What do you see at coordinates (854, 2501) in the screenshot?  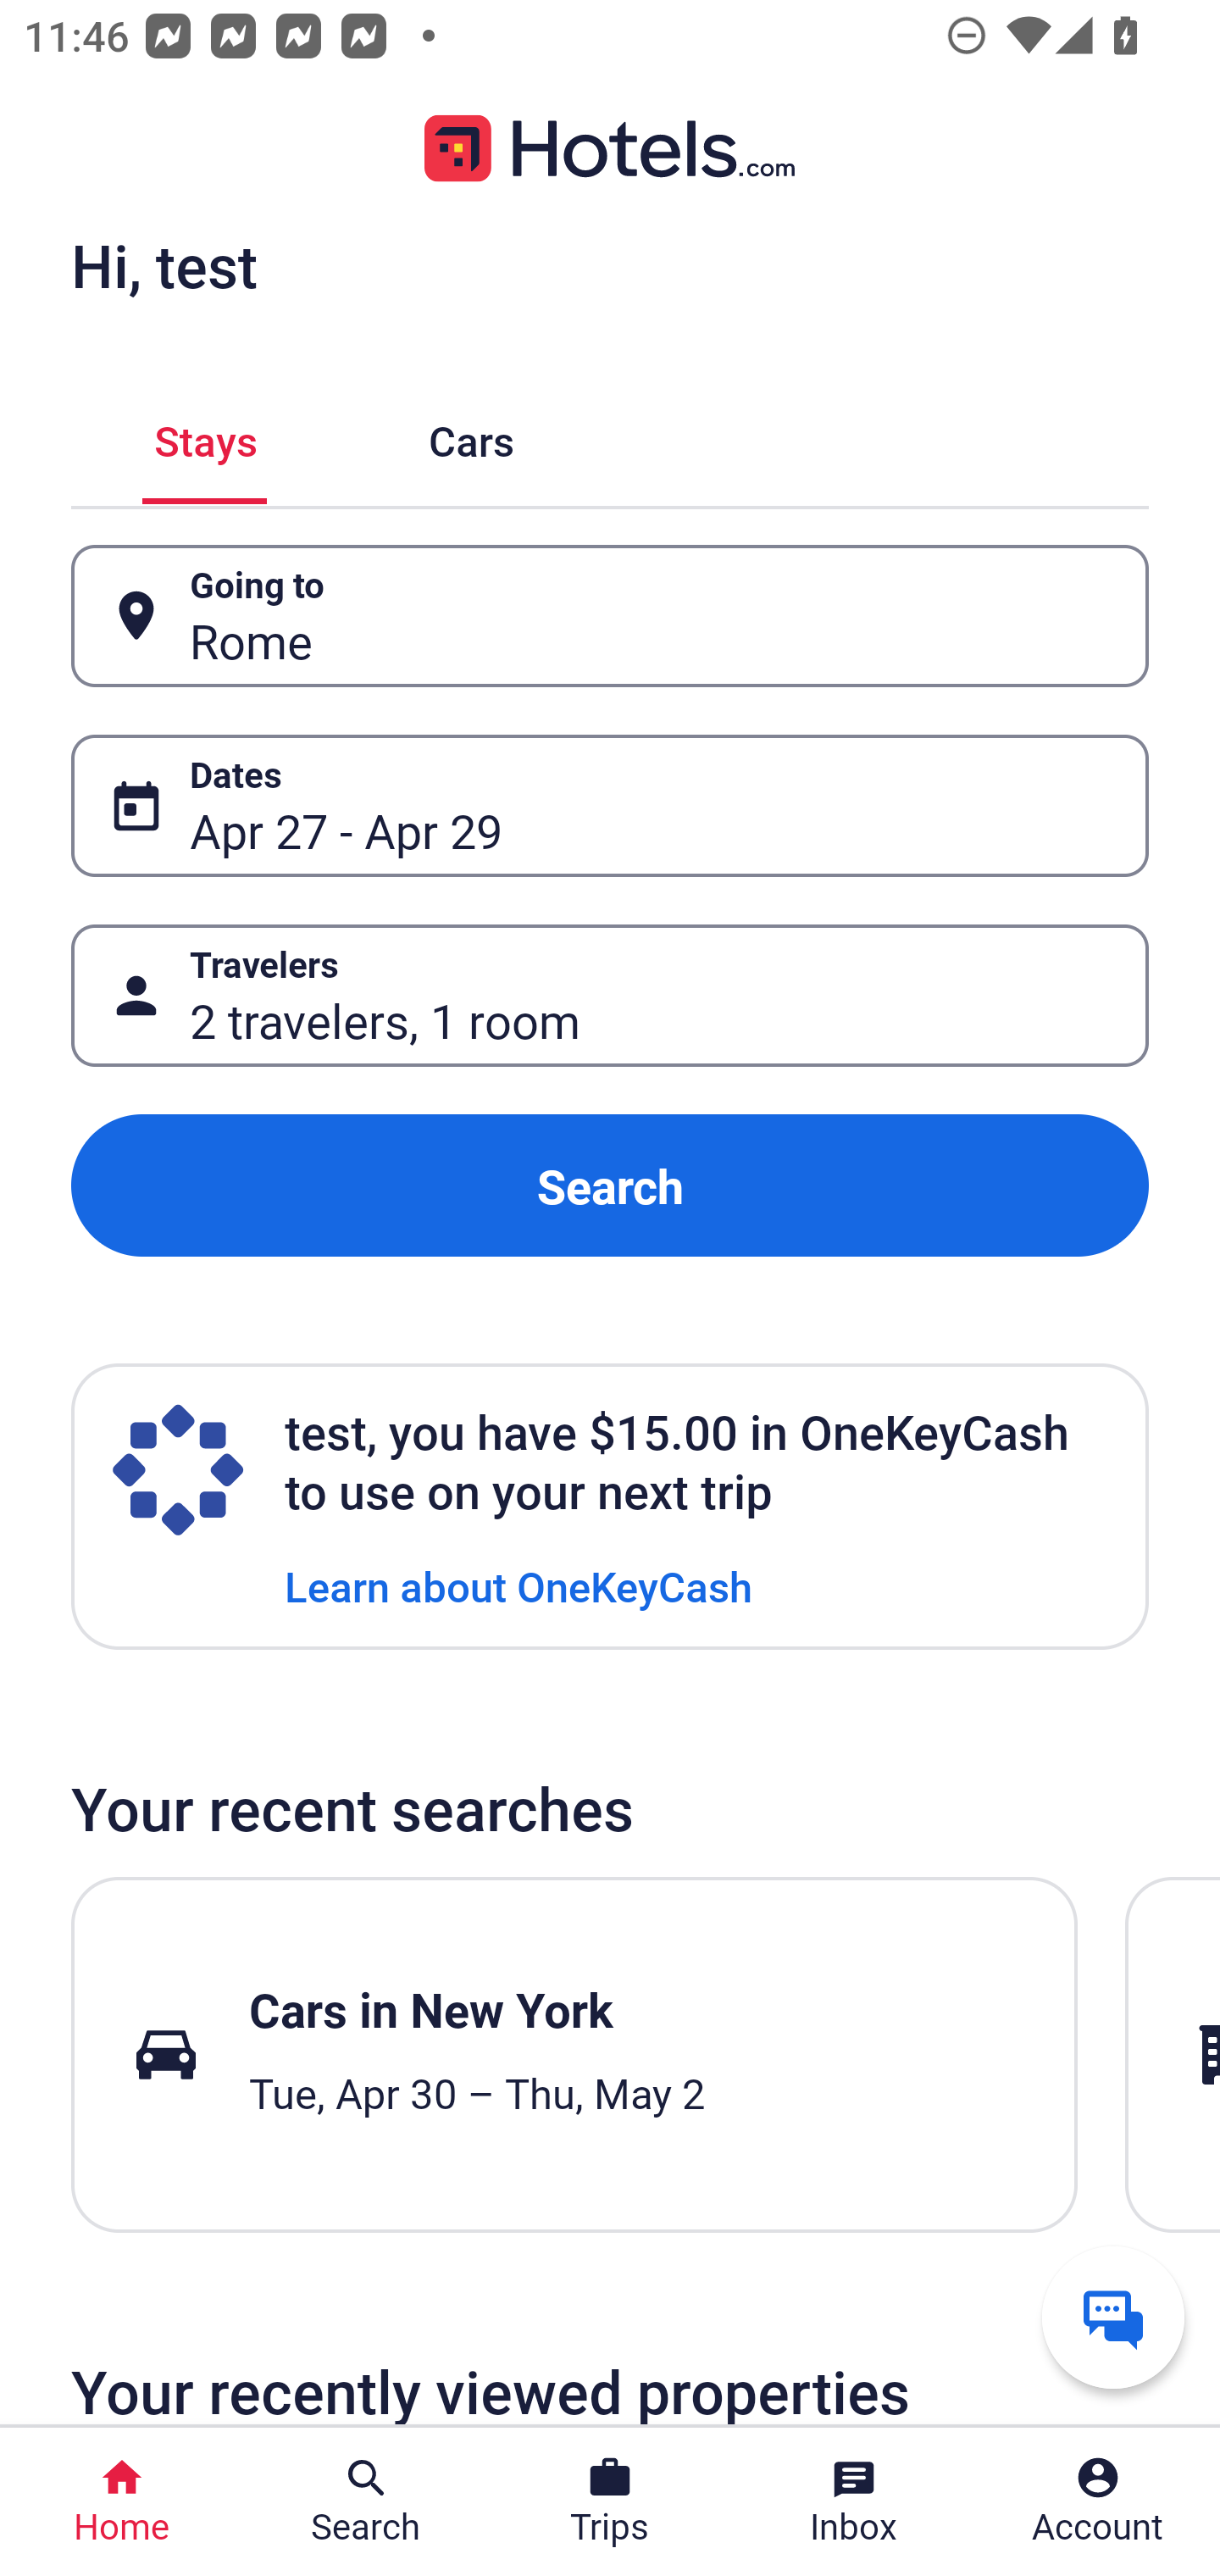 I see `Inbox Inbox Button` at bounding box center [854, 2501].